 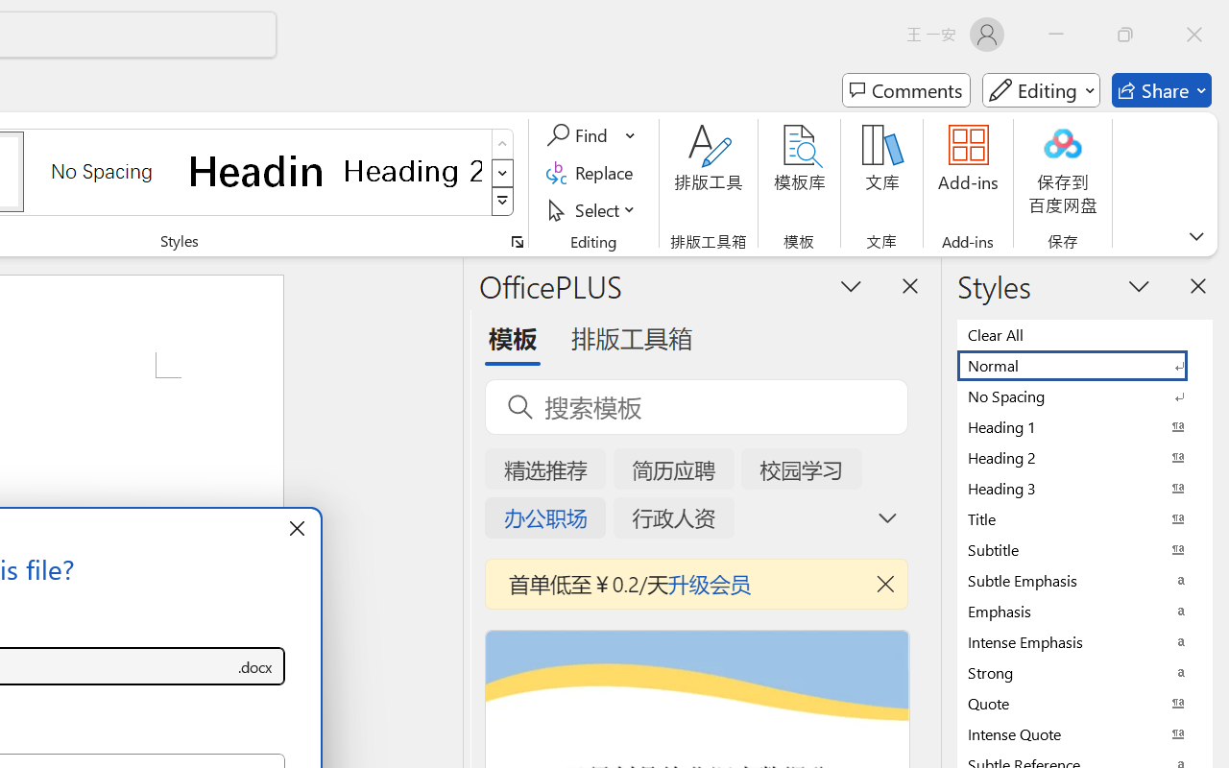 What do you see at coordinates (1085, 641) in the screenshot?
I see `Intense Emphasis` at bounding box center [1085, 641].